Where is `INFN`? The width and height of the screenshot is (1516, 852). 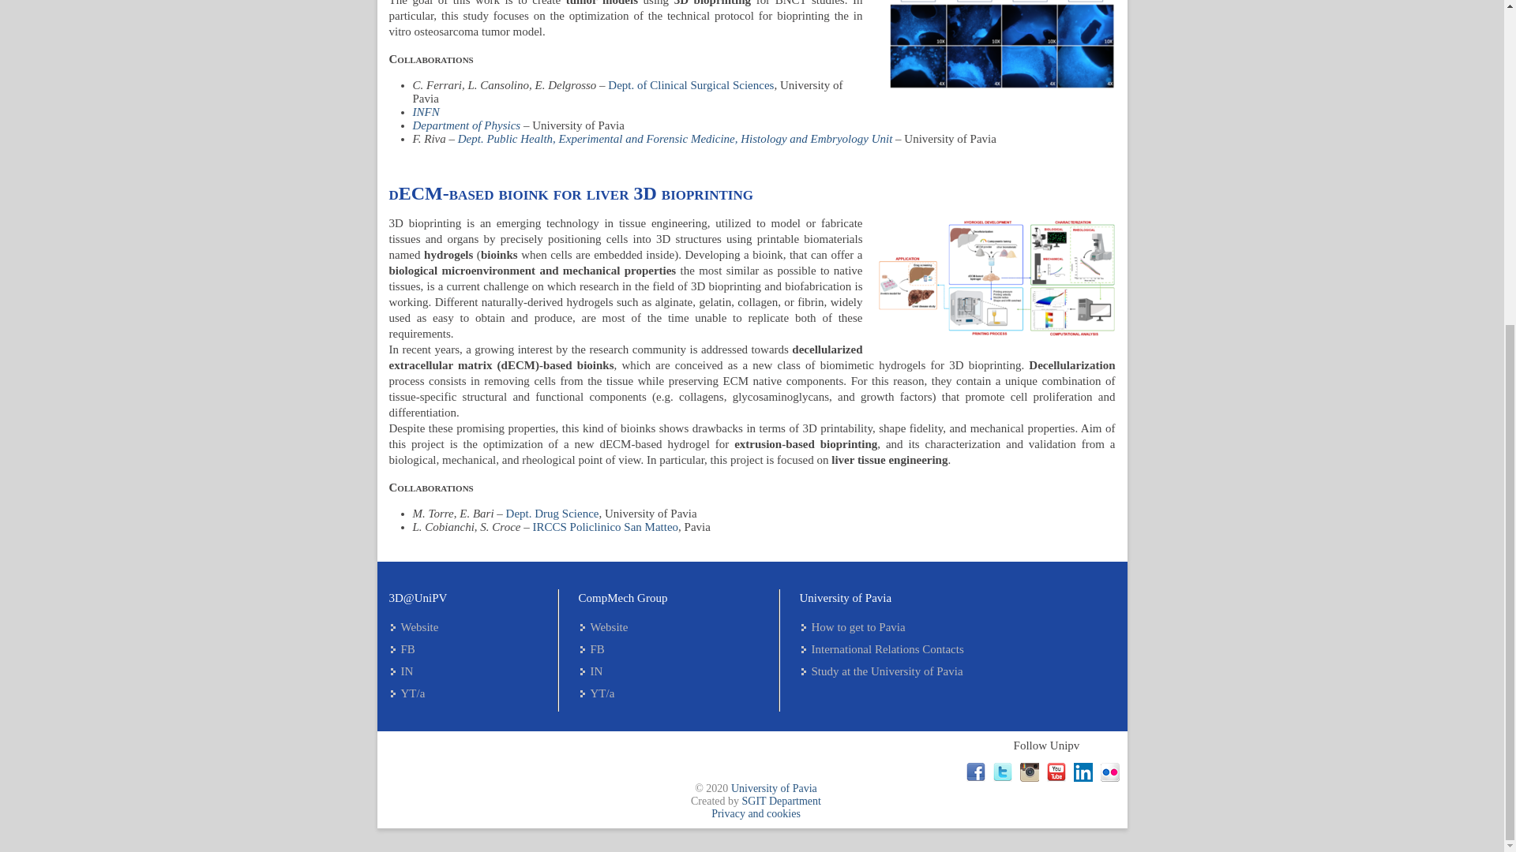
INFN is located at coordinates (426, 112).